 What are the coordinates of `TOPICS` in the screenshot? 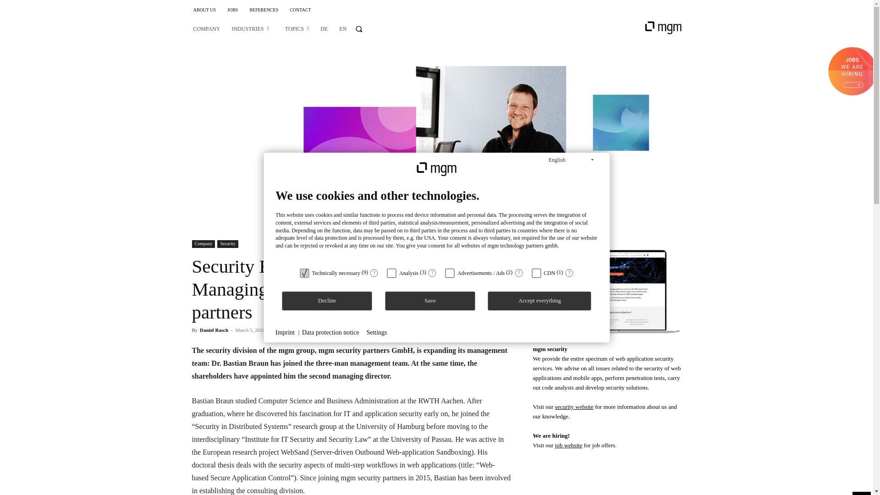 It's located at (297, 28).